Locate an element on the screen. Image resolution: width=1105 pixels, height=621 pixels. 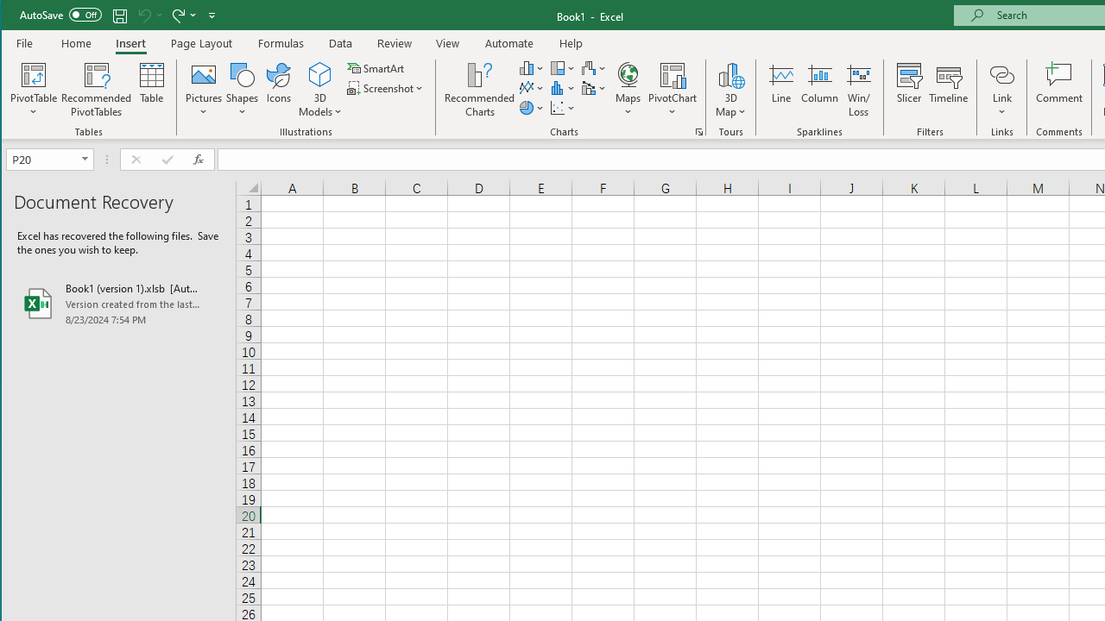
Shapes is located at coordinates (242, 90).